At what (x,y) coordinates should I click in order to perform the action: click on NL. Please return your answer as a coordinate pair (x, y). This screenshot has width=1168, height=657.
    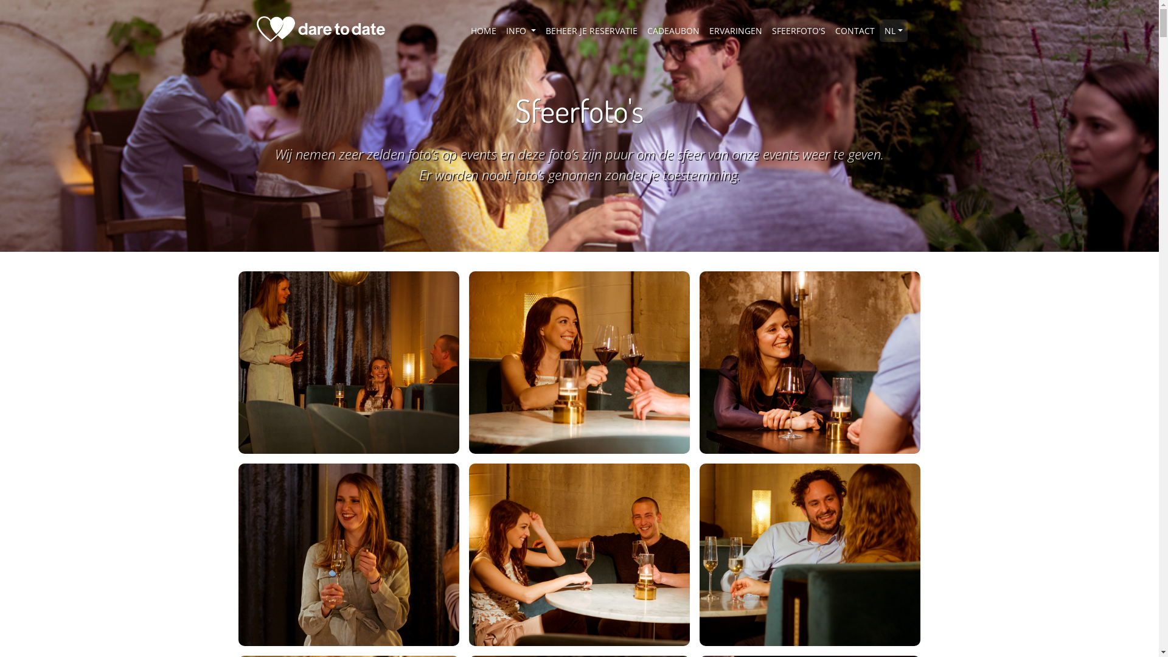
    Looking at the image, I should click on (894, 30).